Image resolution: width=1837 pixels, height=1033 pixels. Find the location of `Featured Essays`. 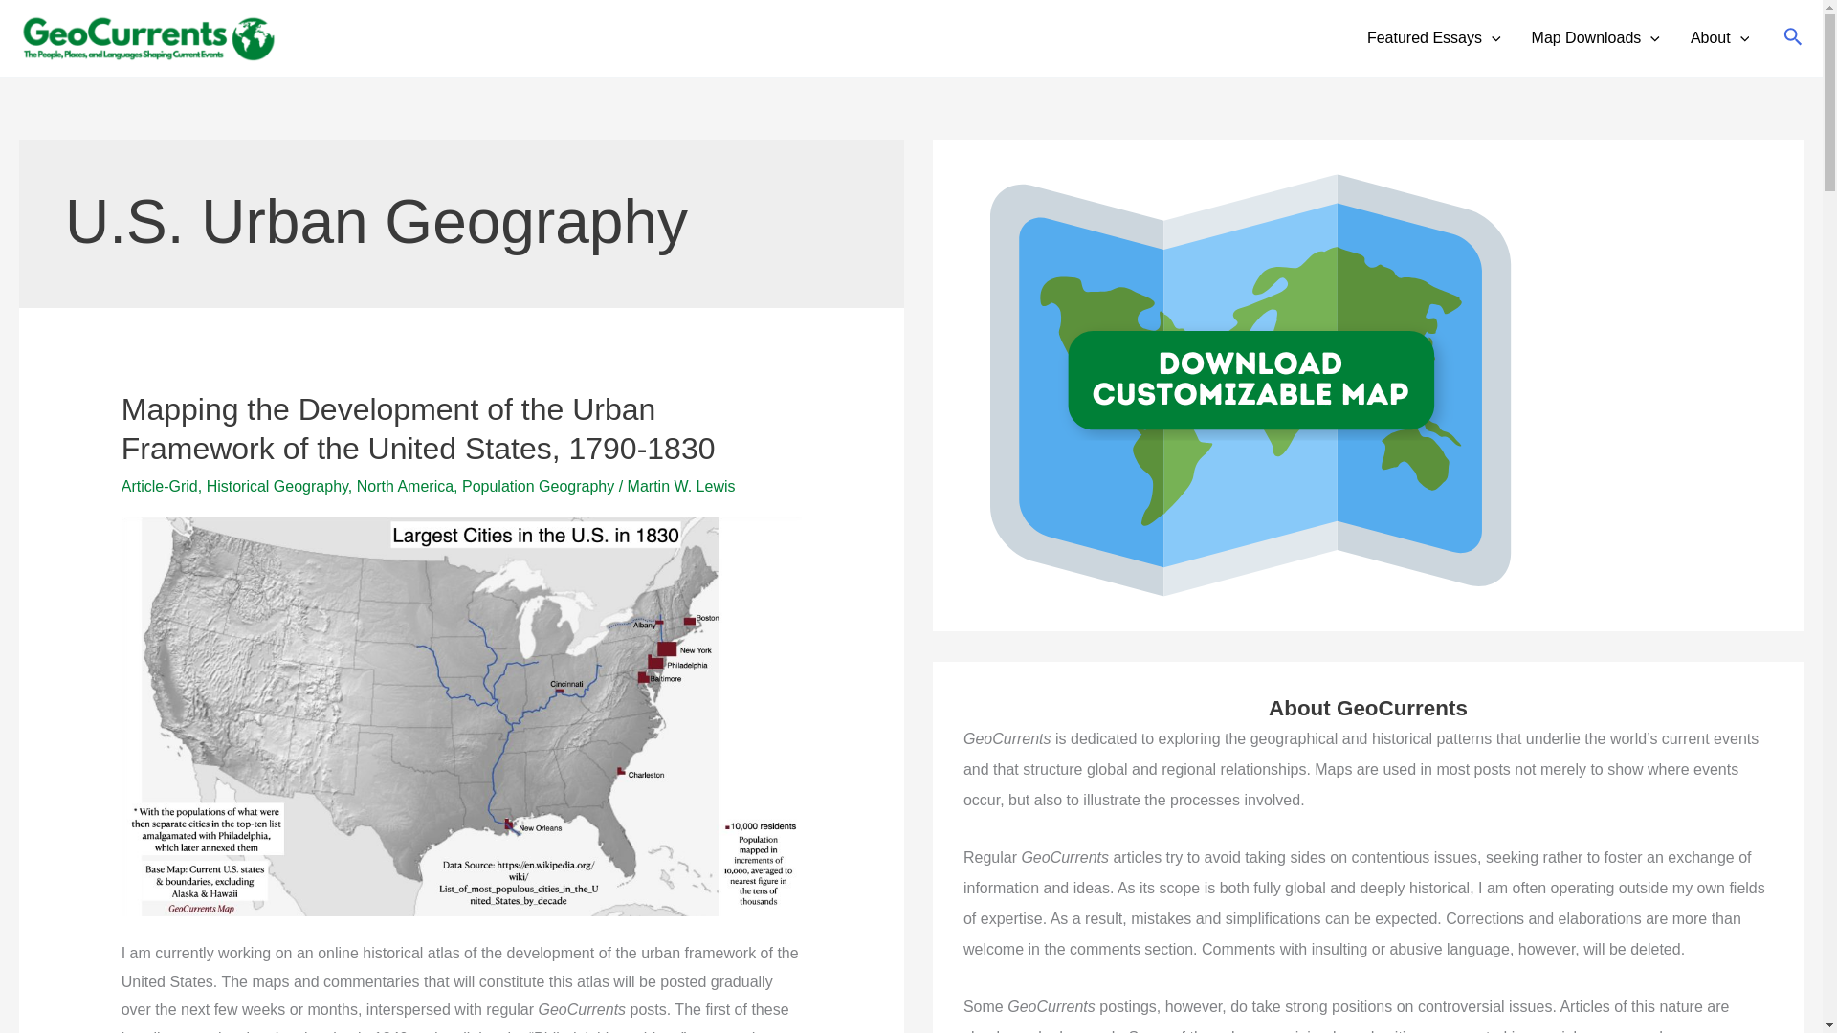

Featured Essays is located at coordinates (1434, 38).